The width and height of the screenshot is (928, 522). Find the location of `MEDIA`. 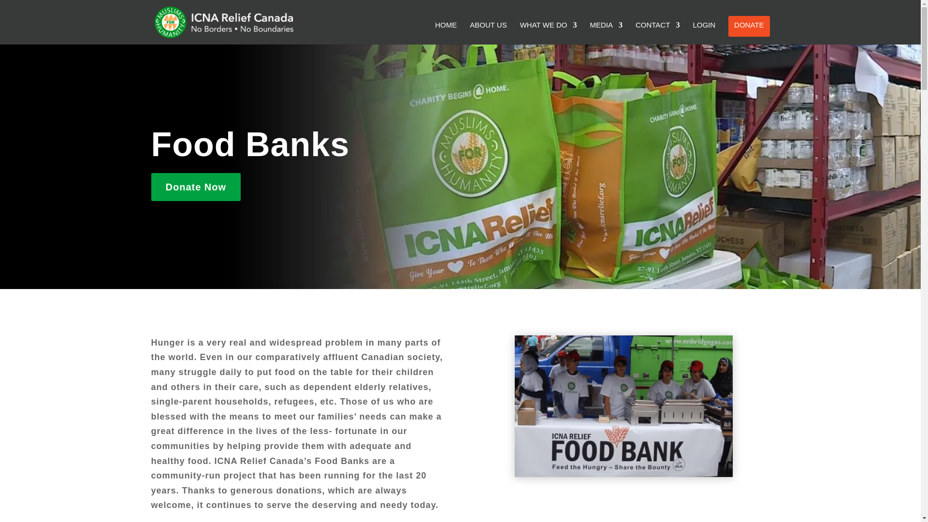

MEDIA is located at coordinates (606, 33).